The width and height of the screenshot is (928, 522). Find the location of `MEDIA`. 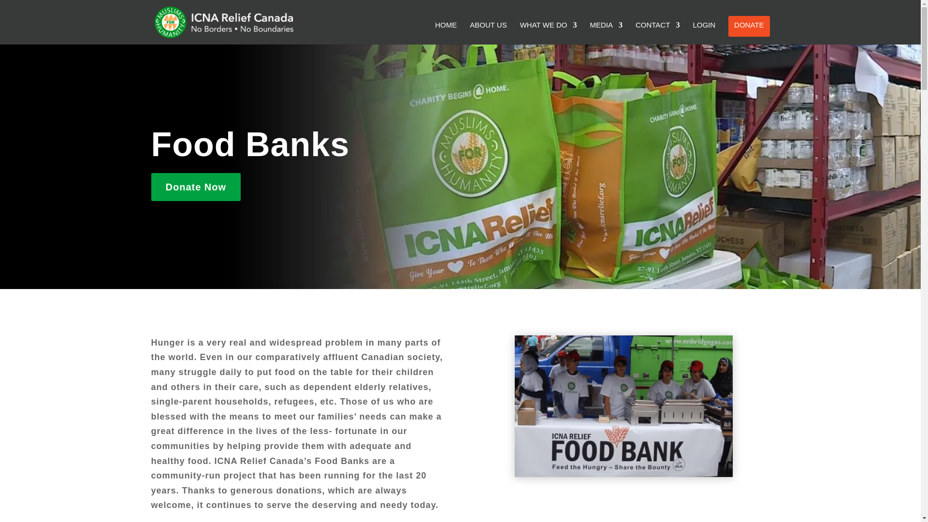

MEDIA is located at coordinates (606, 33).